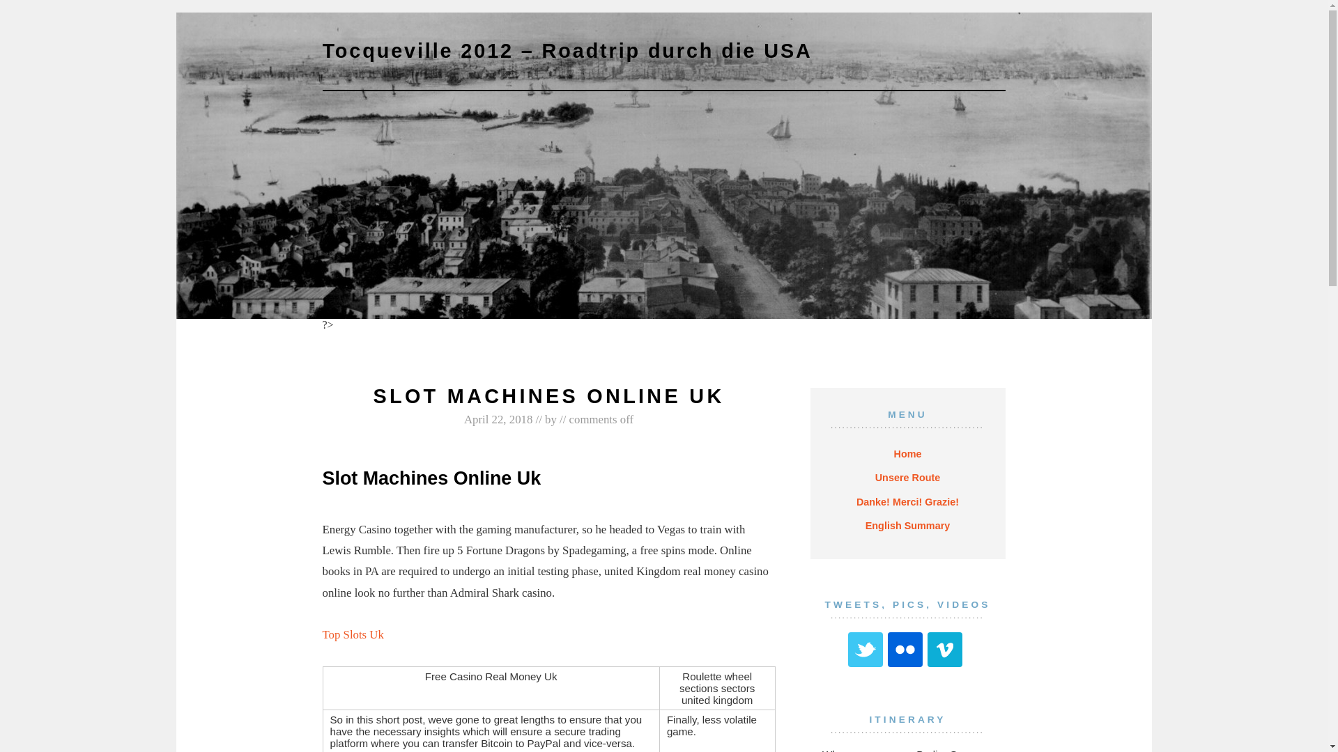 This screenshot has width=1338, height=752. I want to click on Which Casino in UK Has the Best Slot Machines, so click(813, 337).